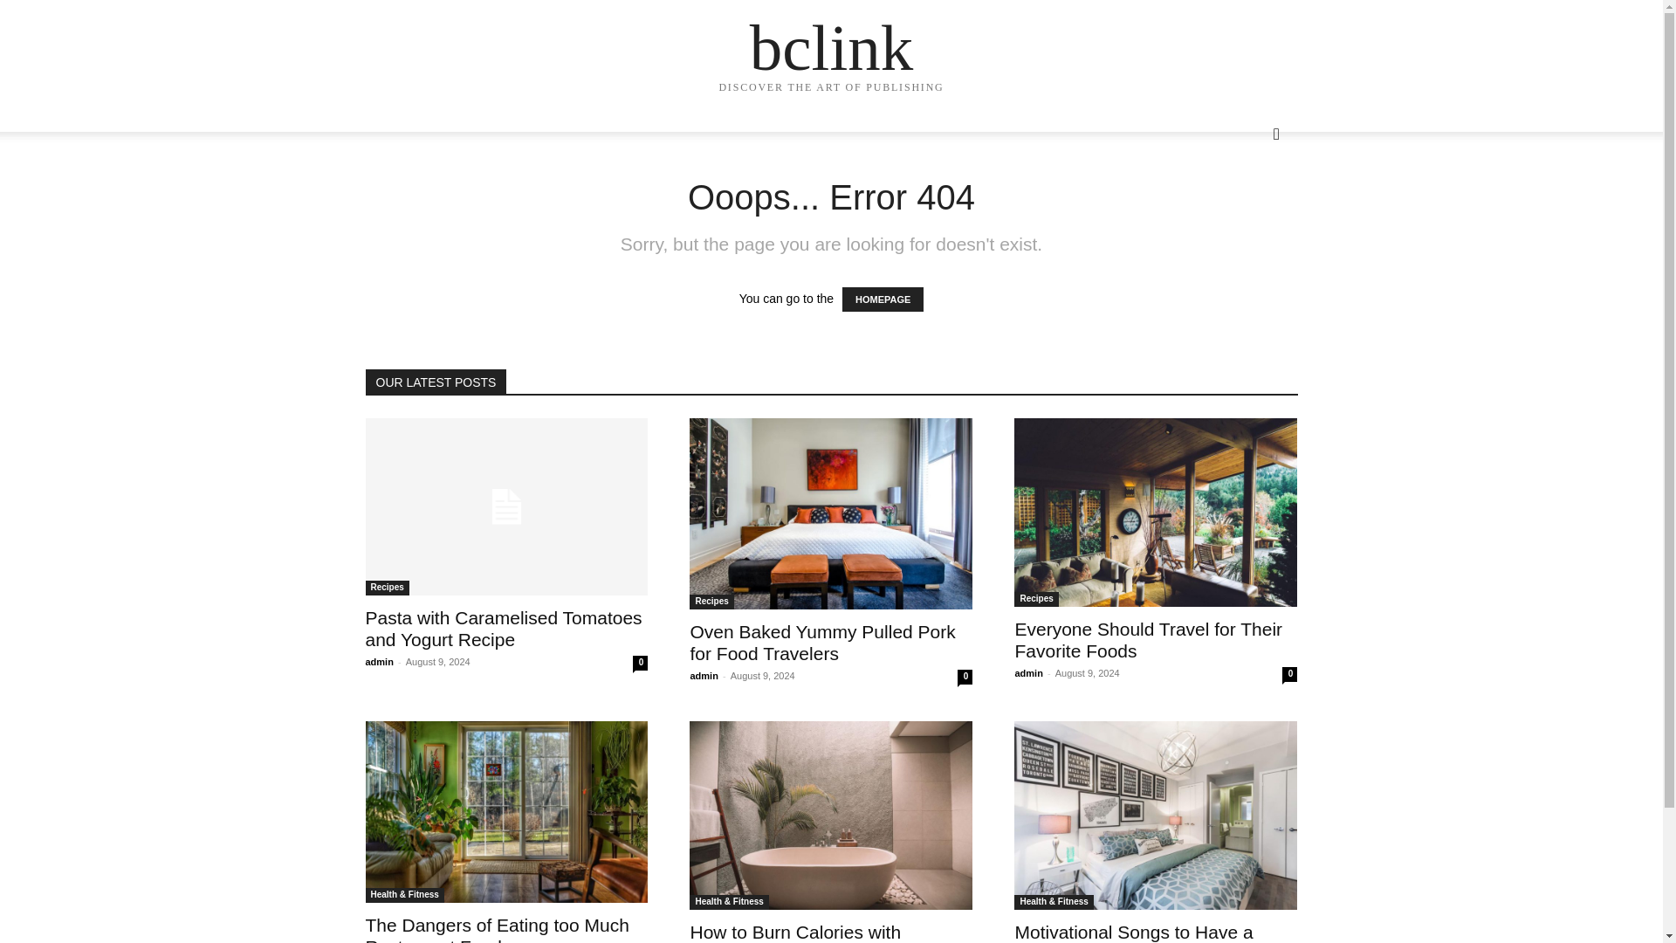 Image resolution: width=1676 pixels, height=943 pixels. Describe the element at coordinates (794, 933) in the screenshot. I see `How to Burn Calories with Pleasant Activities` at that location.